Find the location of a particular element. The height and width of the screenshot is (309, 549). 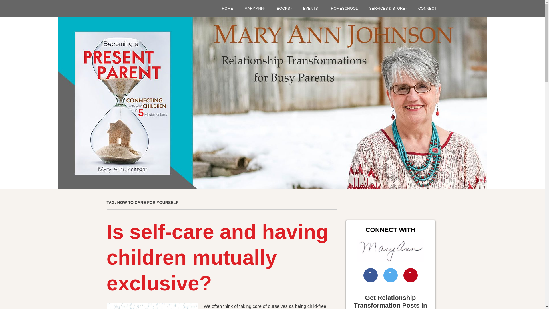

Skip to content is located at coordinates (225, 9).